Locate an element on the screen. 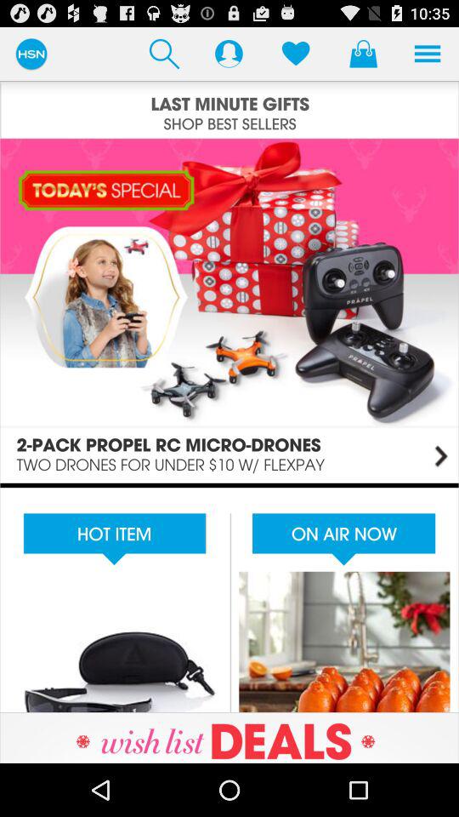 Image resolution: width=459 pixels, height=817 pixels. login to your account is located at coordinates (229, 53).